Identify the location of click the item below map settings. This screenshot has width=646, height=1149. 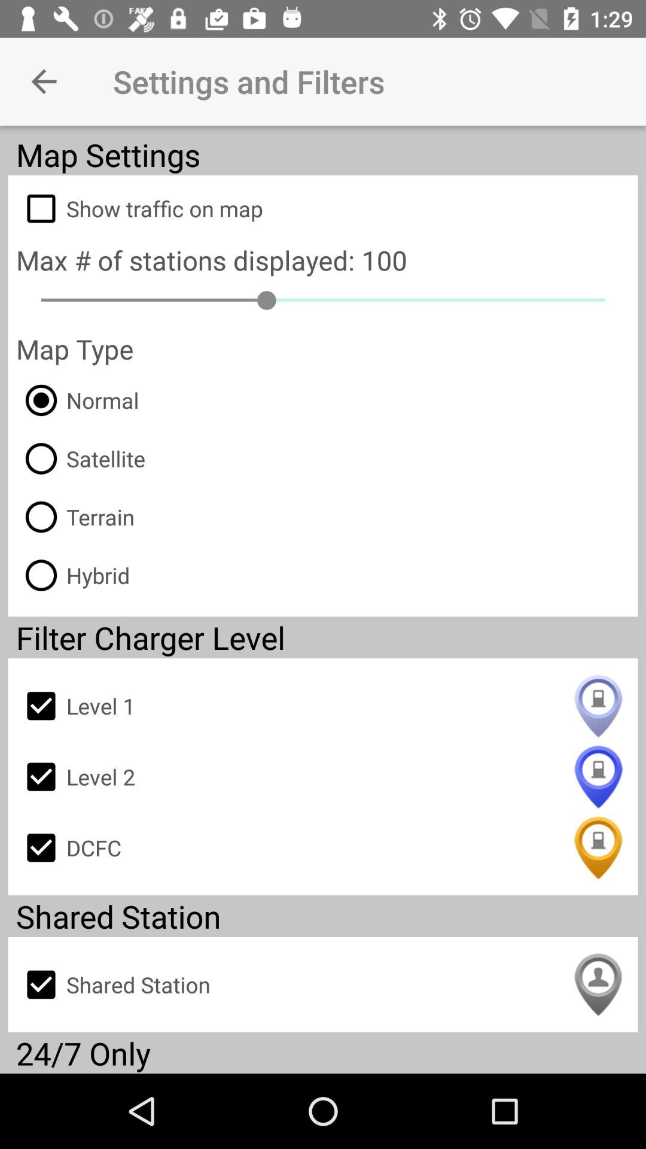
(323, 208).